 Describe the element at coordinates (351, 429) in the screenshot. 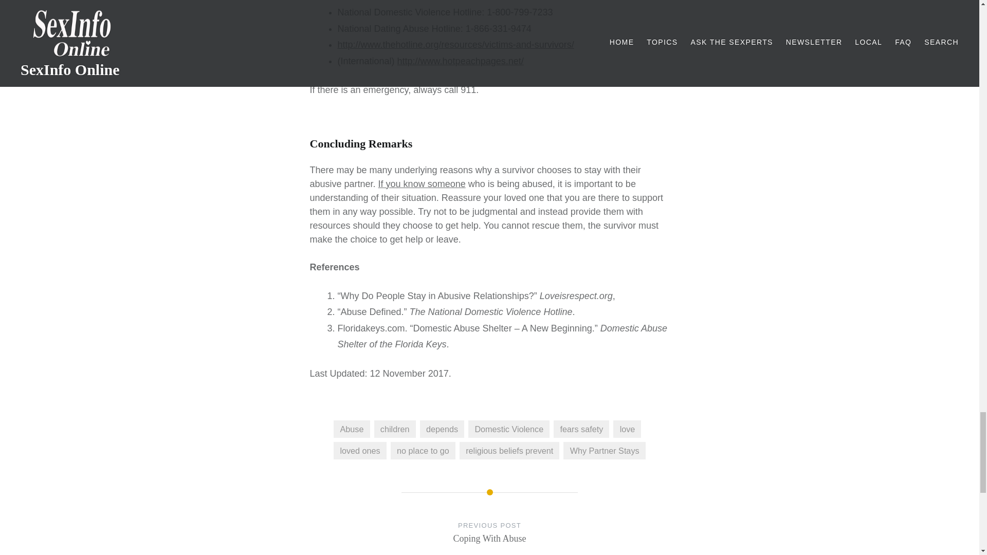

I see `Abuse` at that location.